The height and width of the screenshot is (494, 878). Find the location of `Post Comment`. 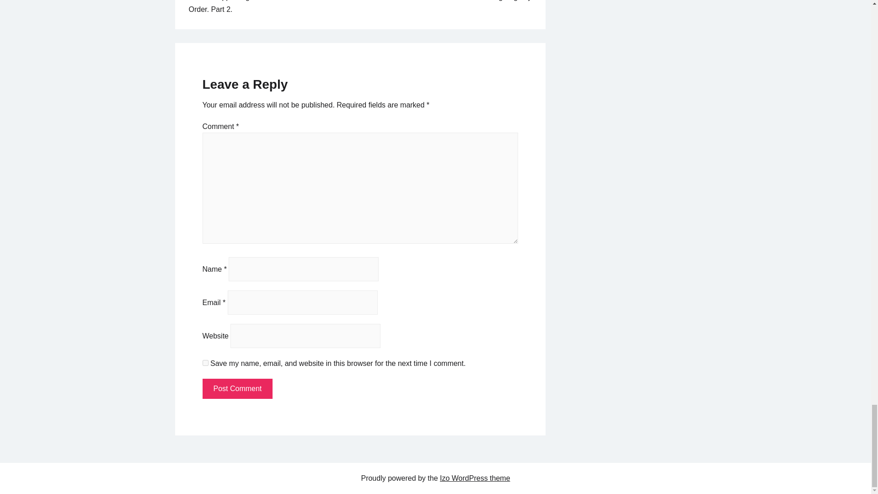

Post Comment is located at coordinates (237, 389).